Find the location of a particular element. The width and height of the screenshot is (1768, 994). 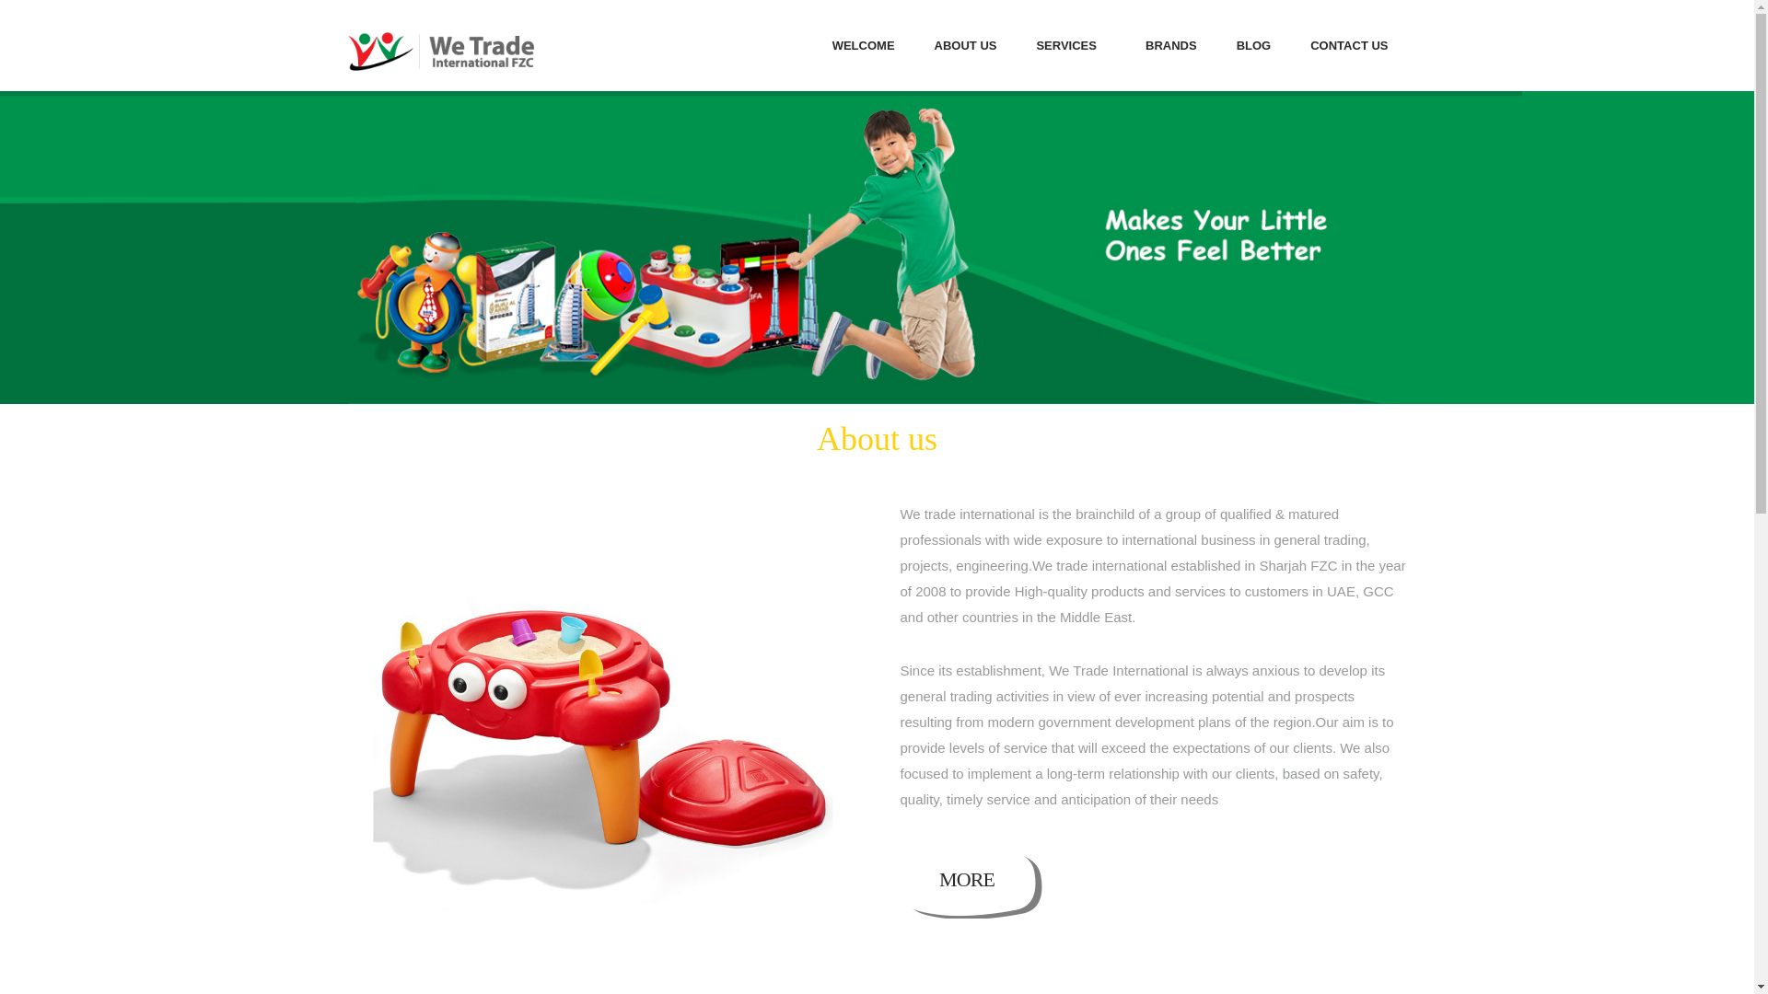

BRANDS is located at coordinates (1254, 46).